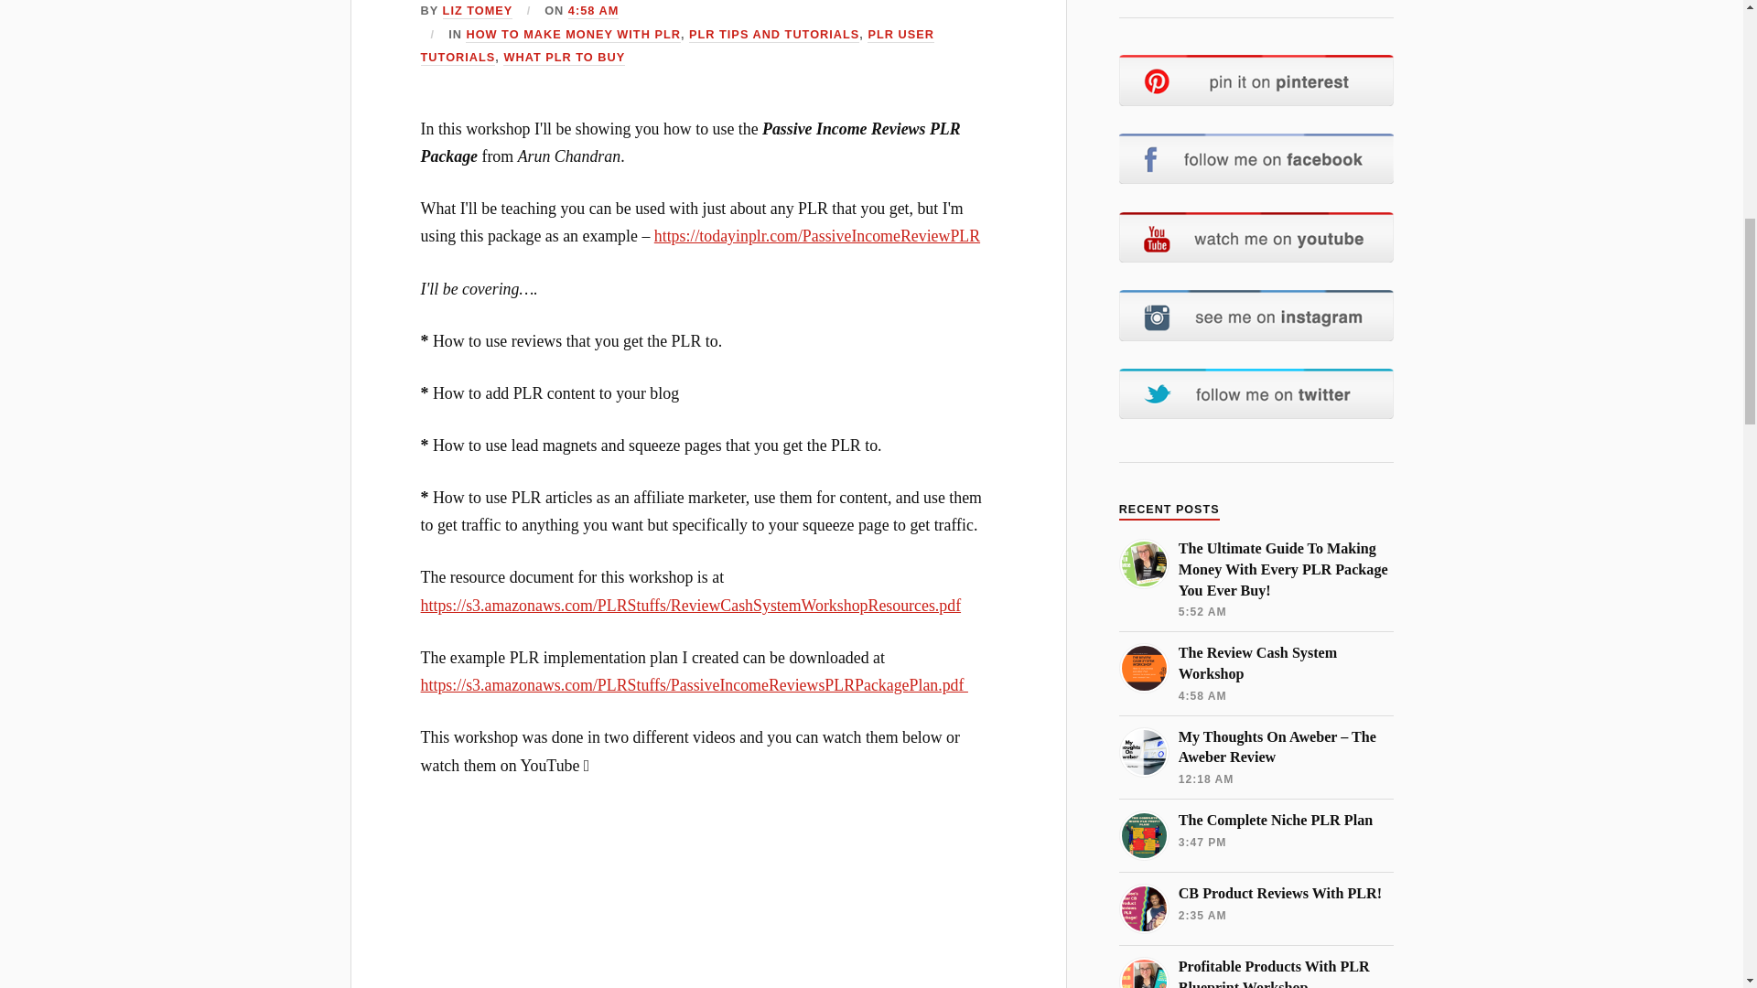 This screenshot has height=988, width=1757. What do you see at coordinates (773, 35) in the screenshot?
I see `PLR TIPS AND TUTORIALS` at bounding box center [773, 35].